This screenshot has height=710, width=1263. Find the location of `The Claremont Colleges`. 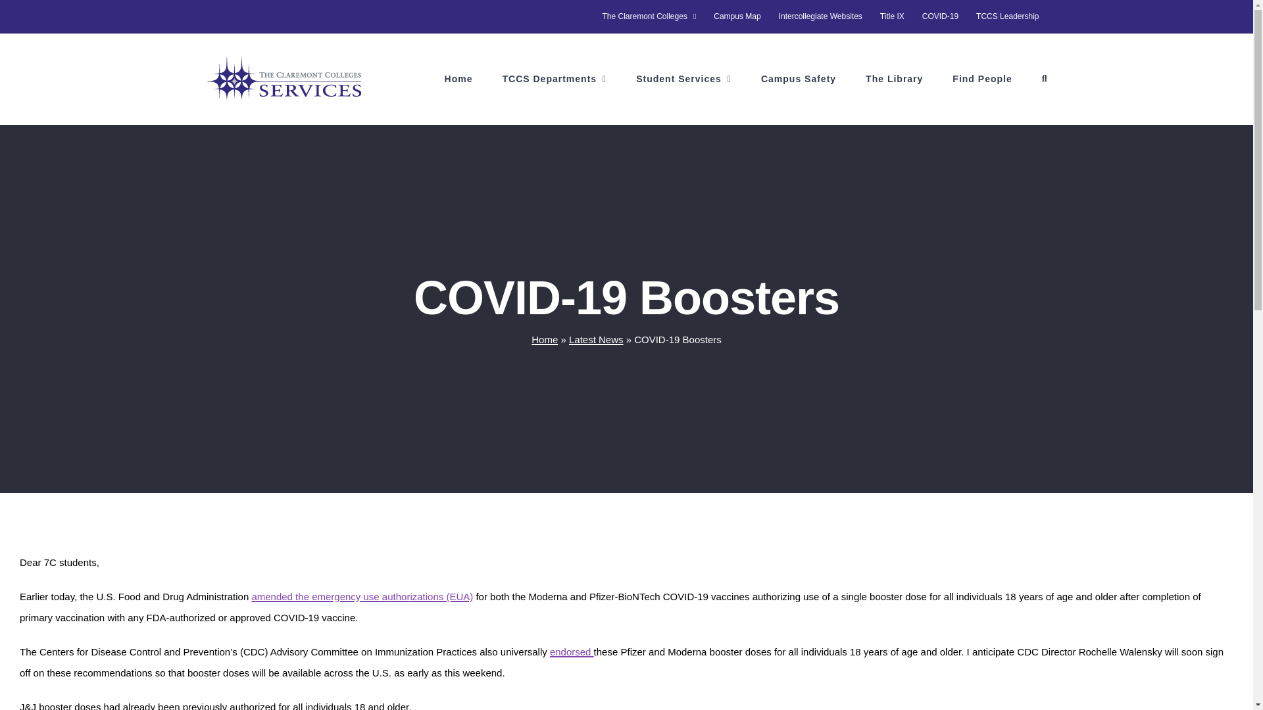

The Claremont Colleges is located at coordinates (649, 16).